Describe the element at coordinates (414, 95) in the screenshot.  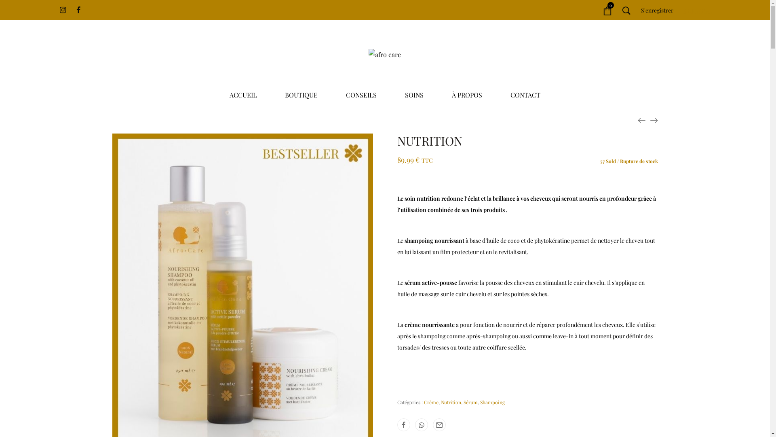
I see `SOINS` at that location.